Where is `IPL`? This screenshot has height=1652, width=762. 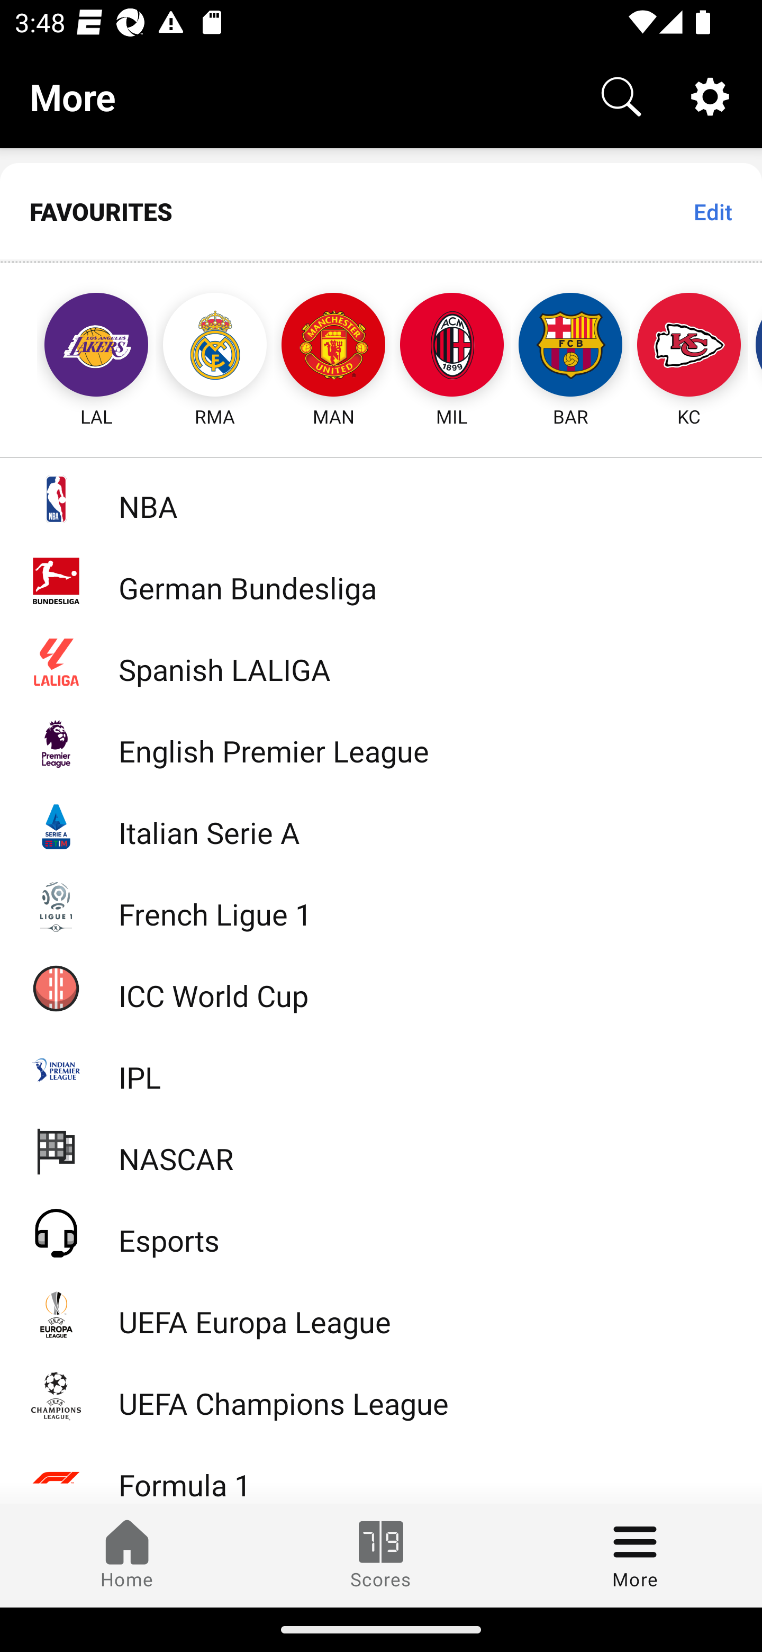
IPL is located at coordinates (381, 1070).